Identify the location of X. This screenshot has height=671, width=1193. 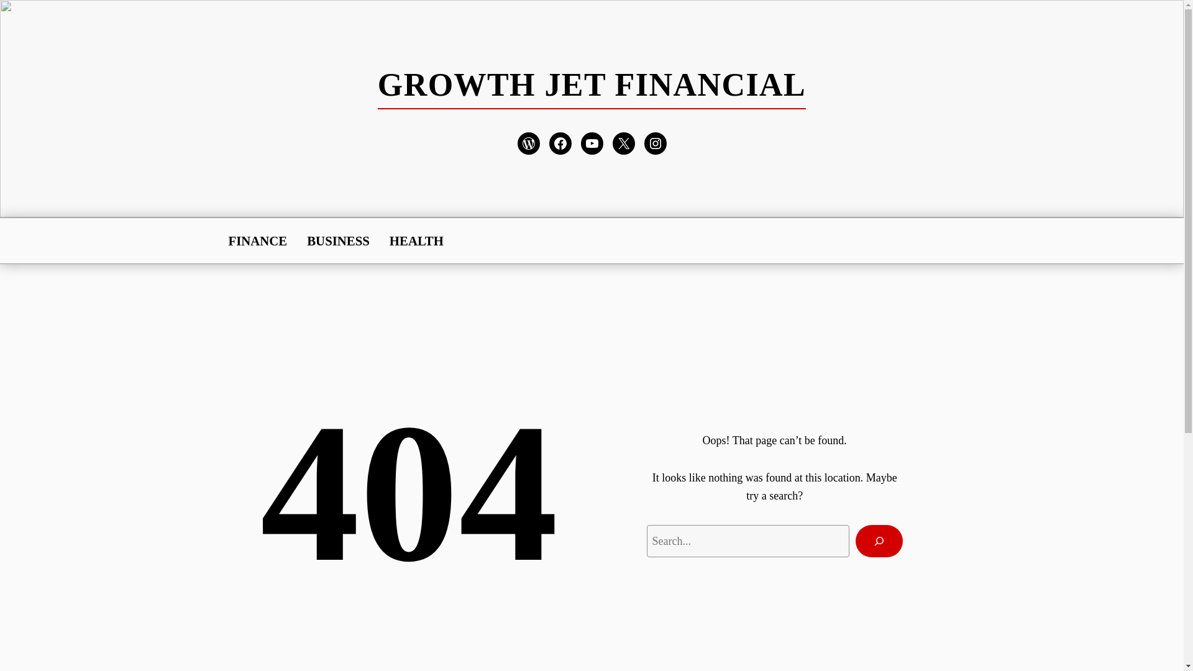
(624, 143).